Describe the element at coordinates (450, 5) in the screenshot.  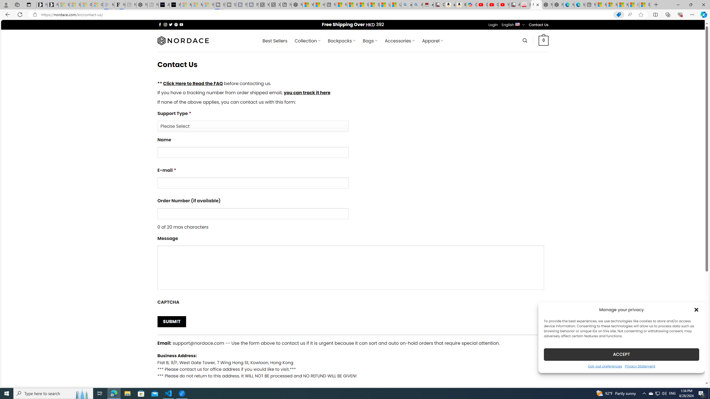
I see `amazon.in/dp/B0CX59H5W7/?tag=gsmcom05-21` at that location.